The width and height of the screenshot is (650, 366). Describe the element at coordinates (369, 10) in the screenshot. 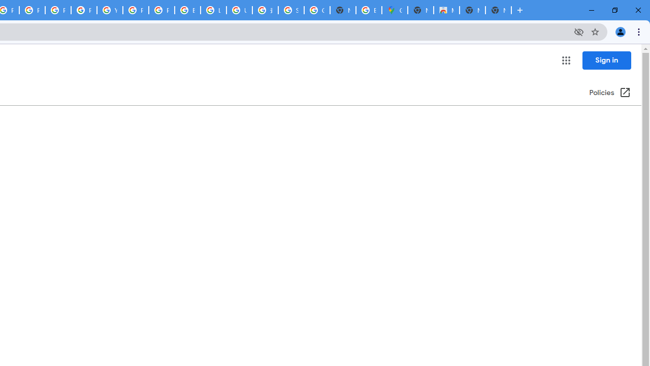

I see `Explore new street-level details - Google Maps Help` at that location.